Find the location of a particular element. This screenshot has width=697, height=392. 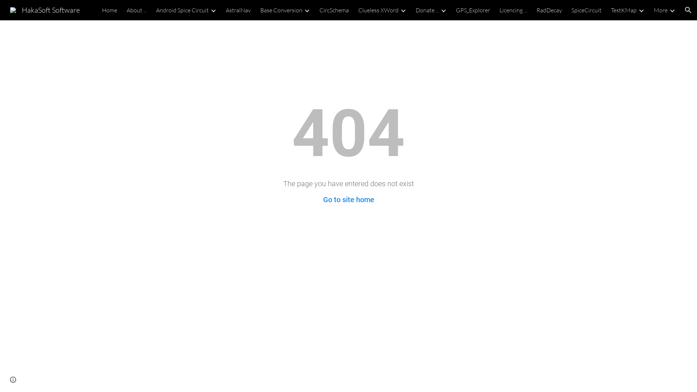

GPS_Explorer is located at coordinates (473, 10).